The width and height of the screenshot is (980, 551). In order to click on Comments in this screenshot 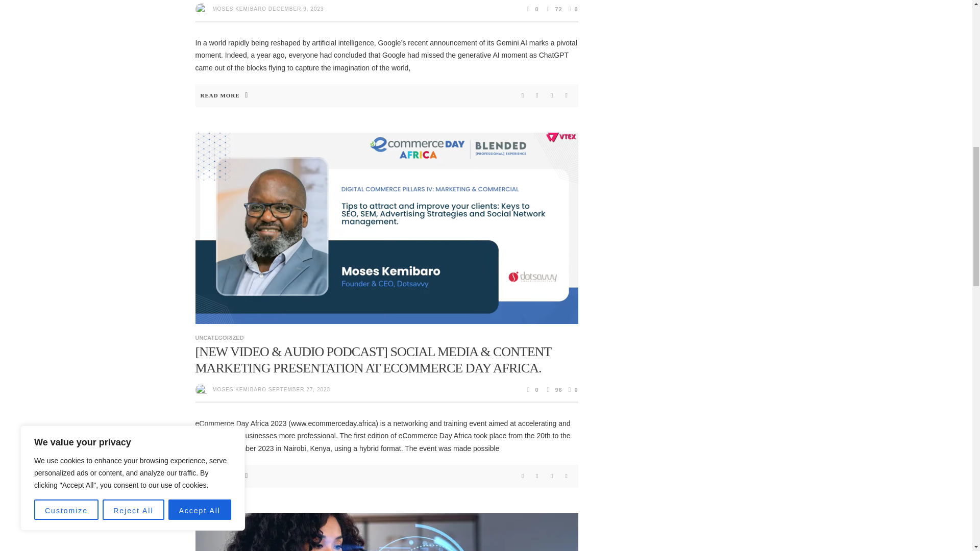, I will do `click(532, 9)`.